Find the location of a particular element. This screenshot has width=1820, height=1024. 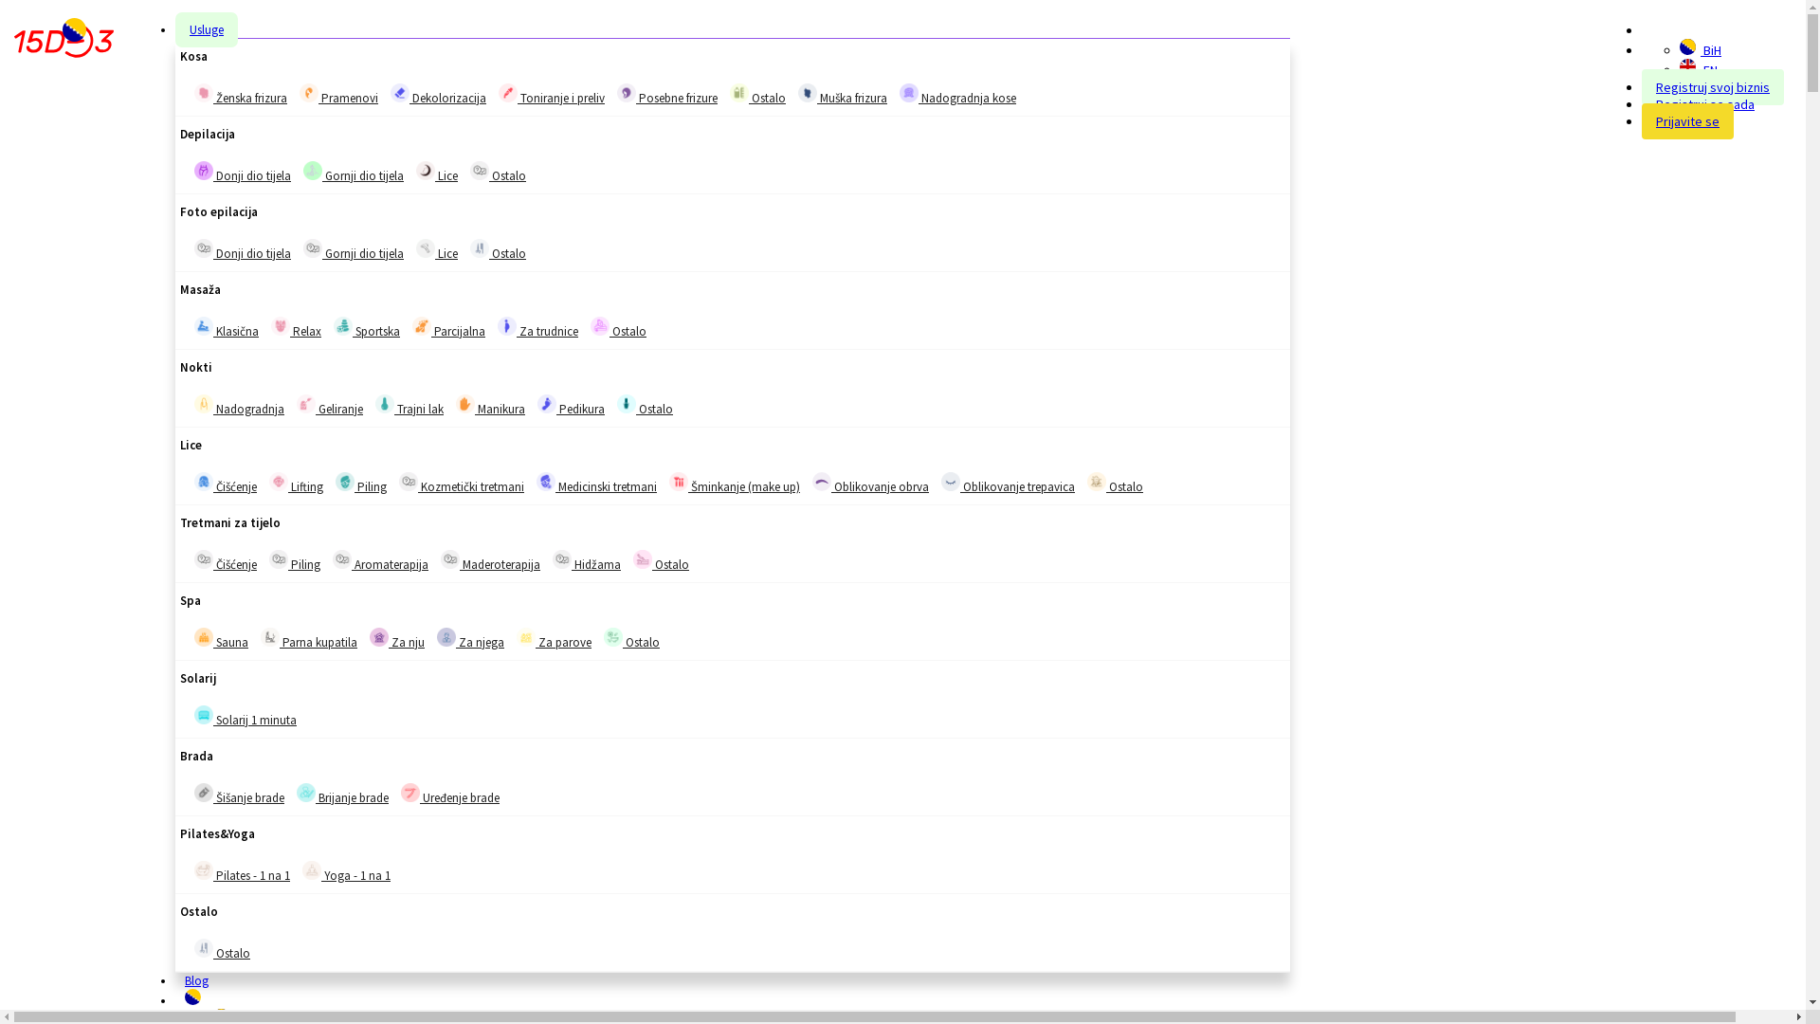

Manikura is located at coordinates (465, 404).